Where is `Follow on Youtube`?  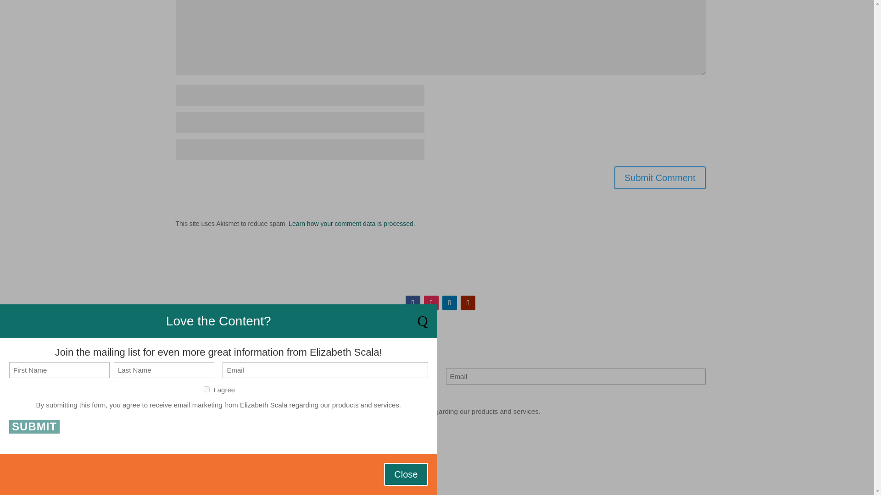 Follow on Youtube is located at coordinates (468, 302).